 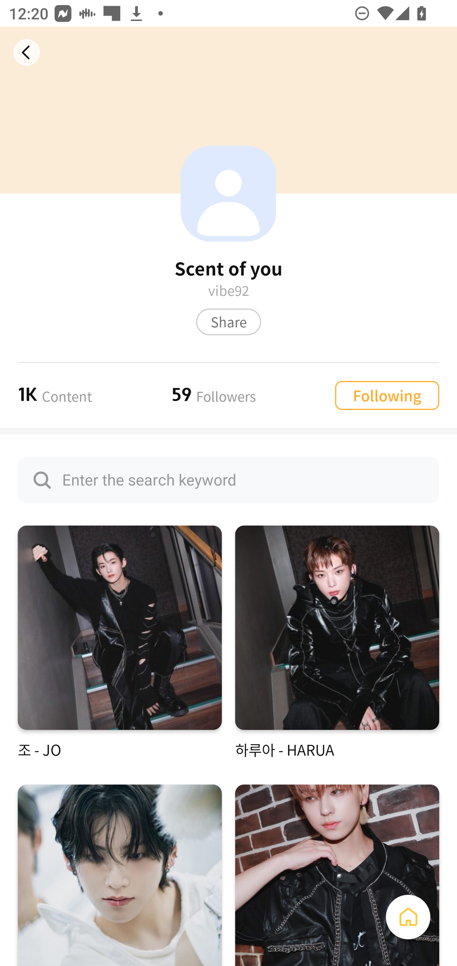 What do you see at coordinates (228, 480) in the screenshot?
I see `Enter the search keyword` at bounding box center [228, 480].